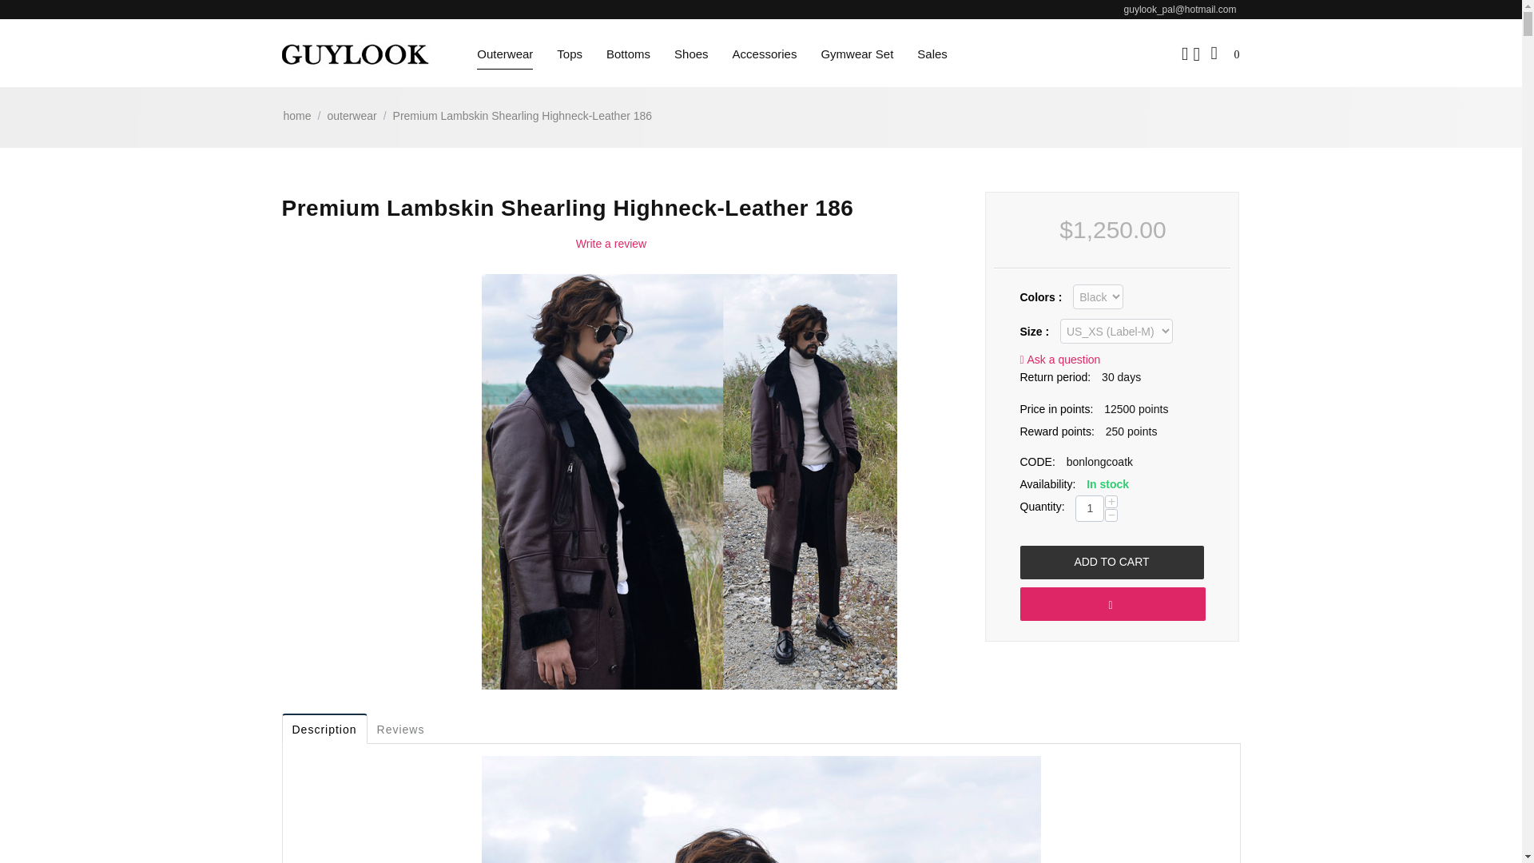  What do you see at coordinates (765, 53) in the screenshot?
I see `Accessories` at bounding box center [765, 53].